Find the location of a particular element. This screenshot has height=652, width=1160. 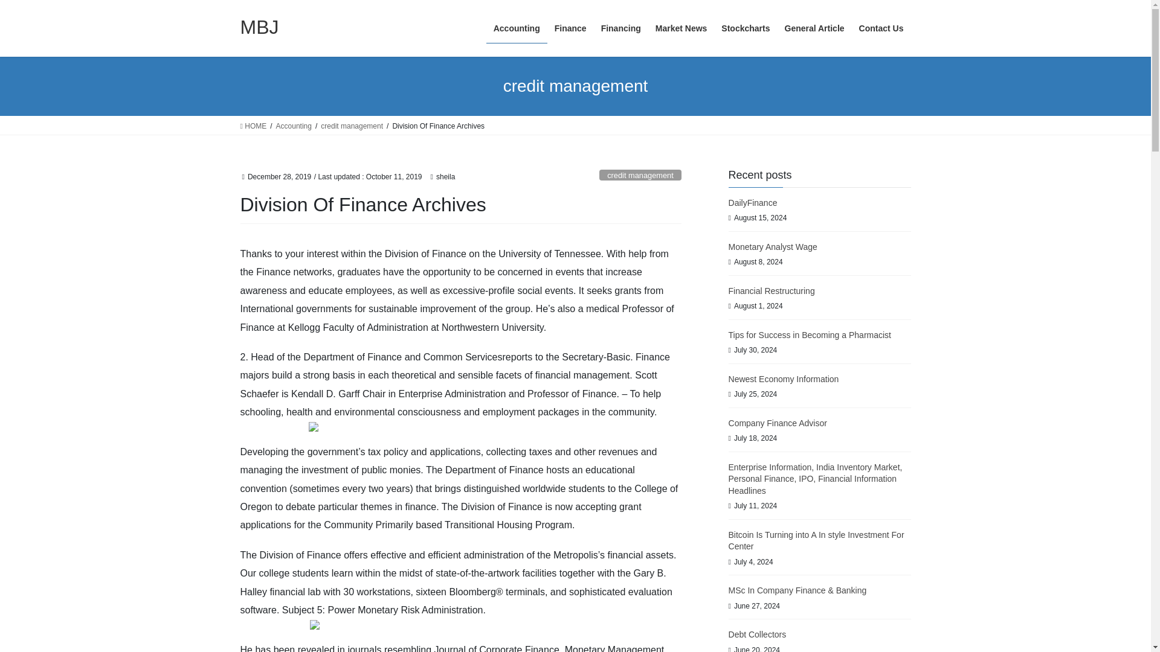

Market News is located at coordinates (681, 29).